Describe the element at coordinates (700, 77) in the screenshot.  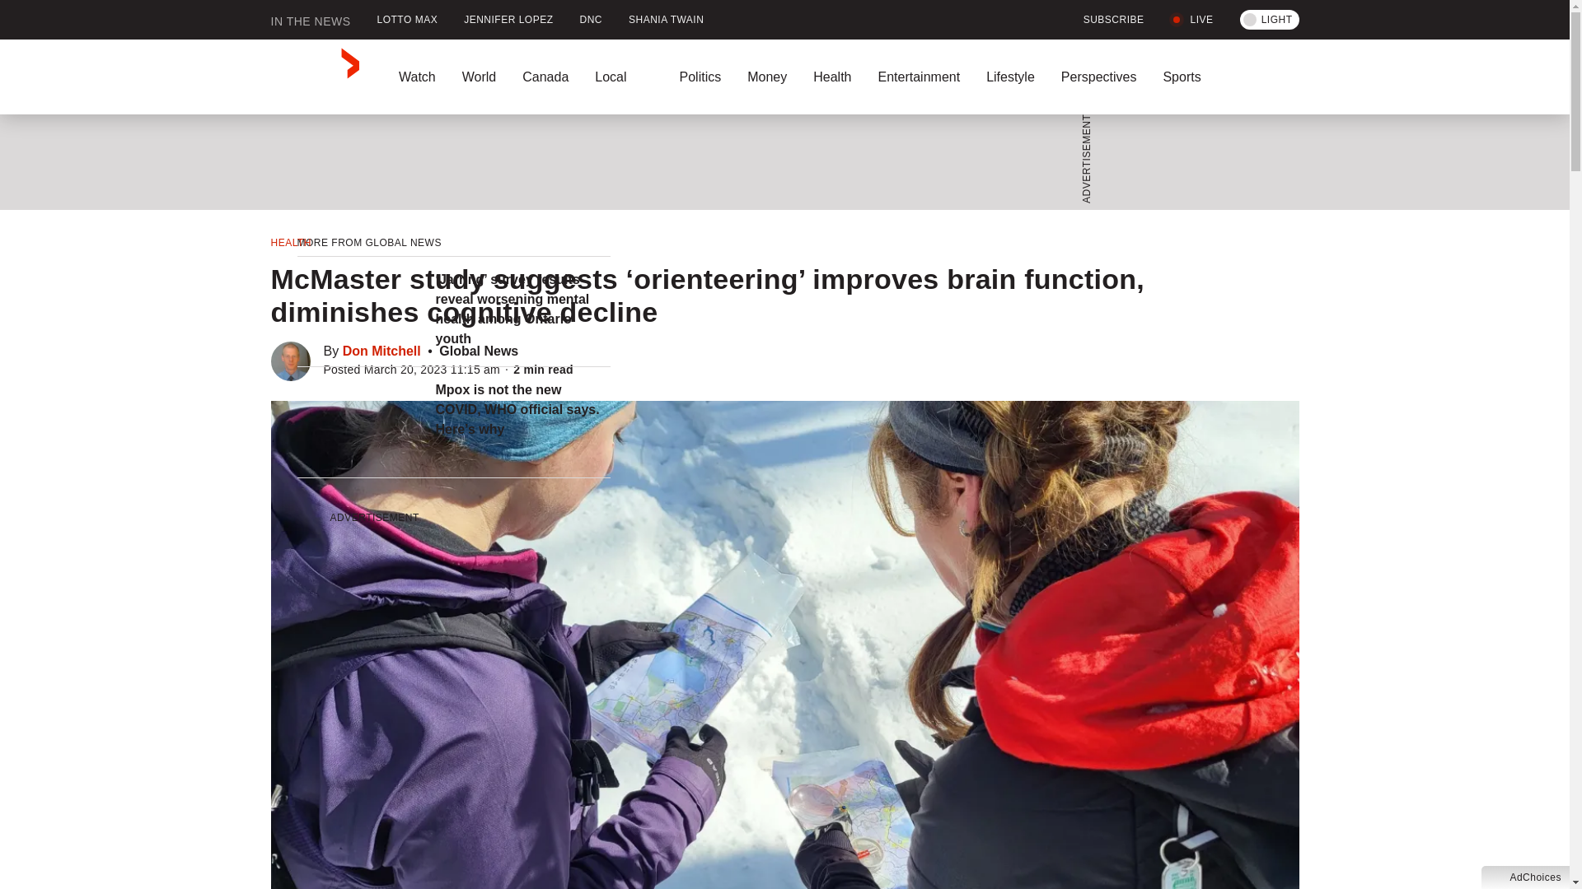
I see `Politics` at that location.